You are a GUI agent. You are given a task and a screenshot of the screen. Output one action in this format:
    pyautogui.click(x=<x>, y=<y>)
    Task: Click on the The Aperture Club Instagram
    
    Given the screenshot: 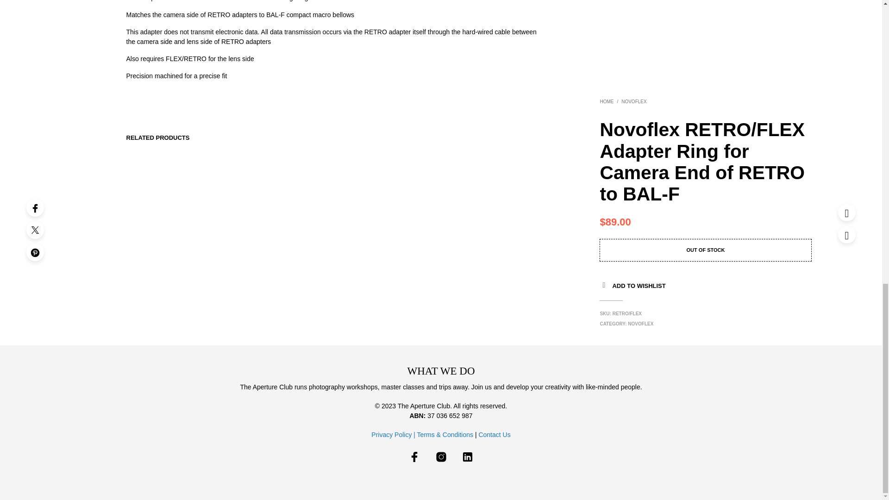 What is the action you would take?
    pyautogui.click(x=441, y=457)
    